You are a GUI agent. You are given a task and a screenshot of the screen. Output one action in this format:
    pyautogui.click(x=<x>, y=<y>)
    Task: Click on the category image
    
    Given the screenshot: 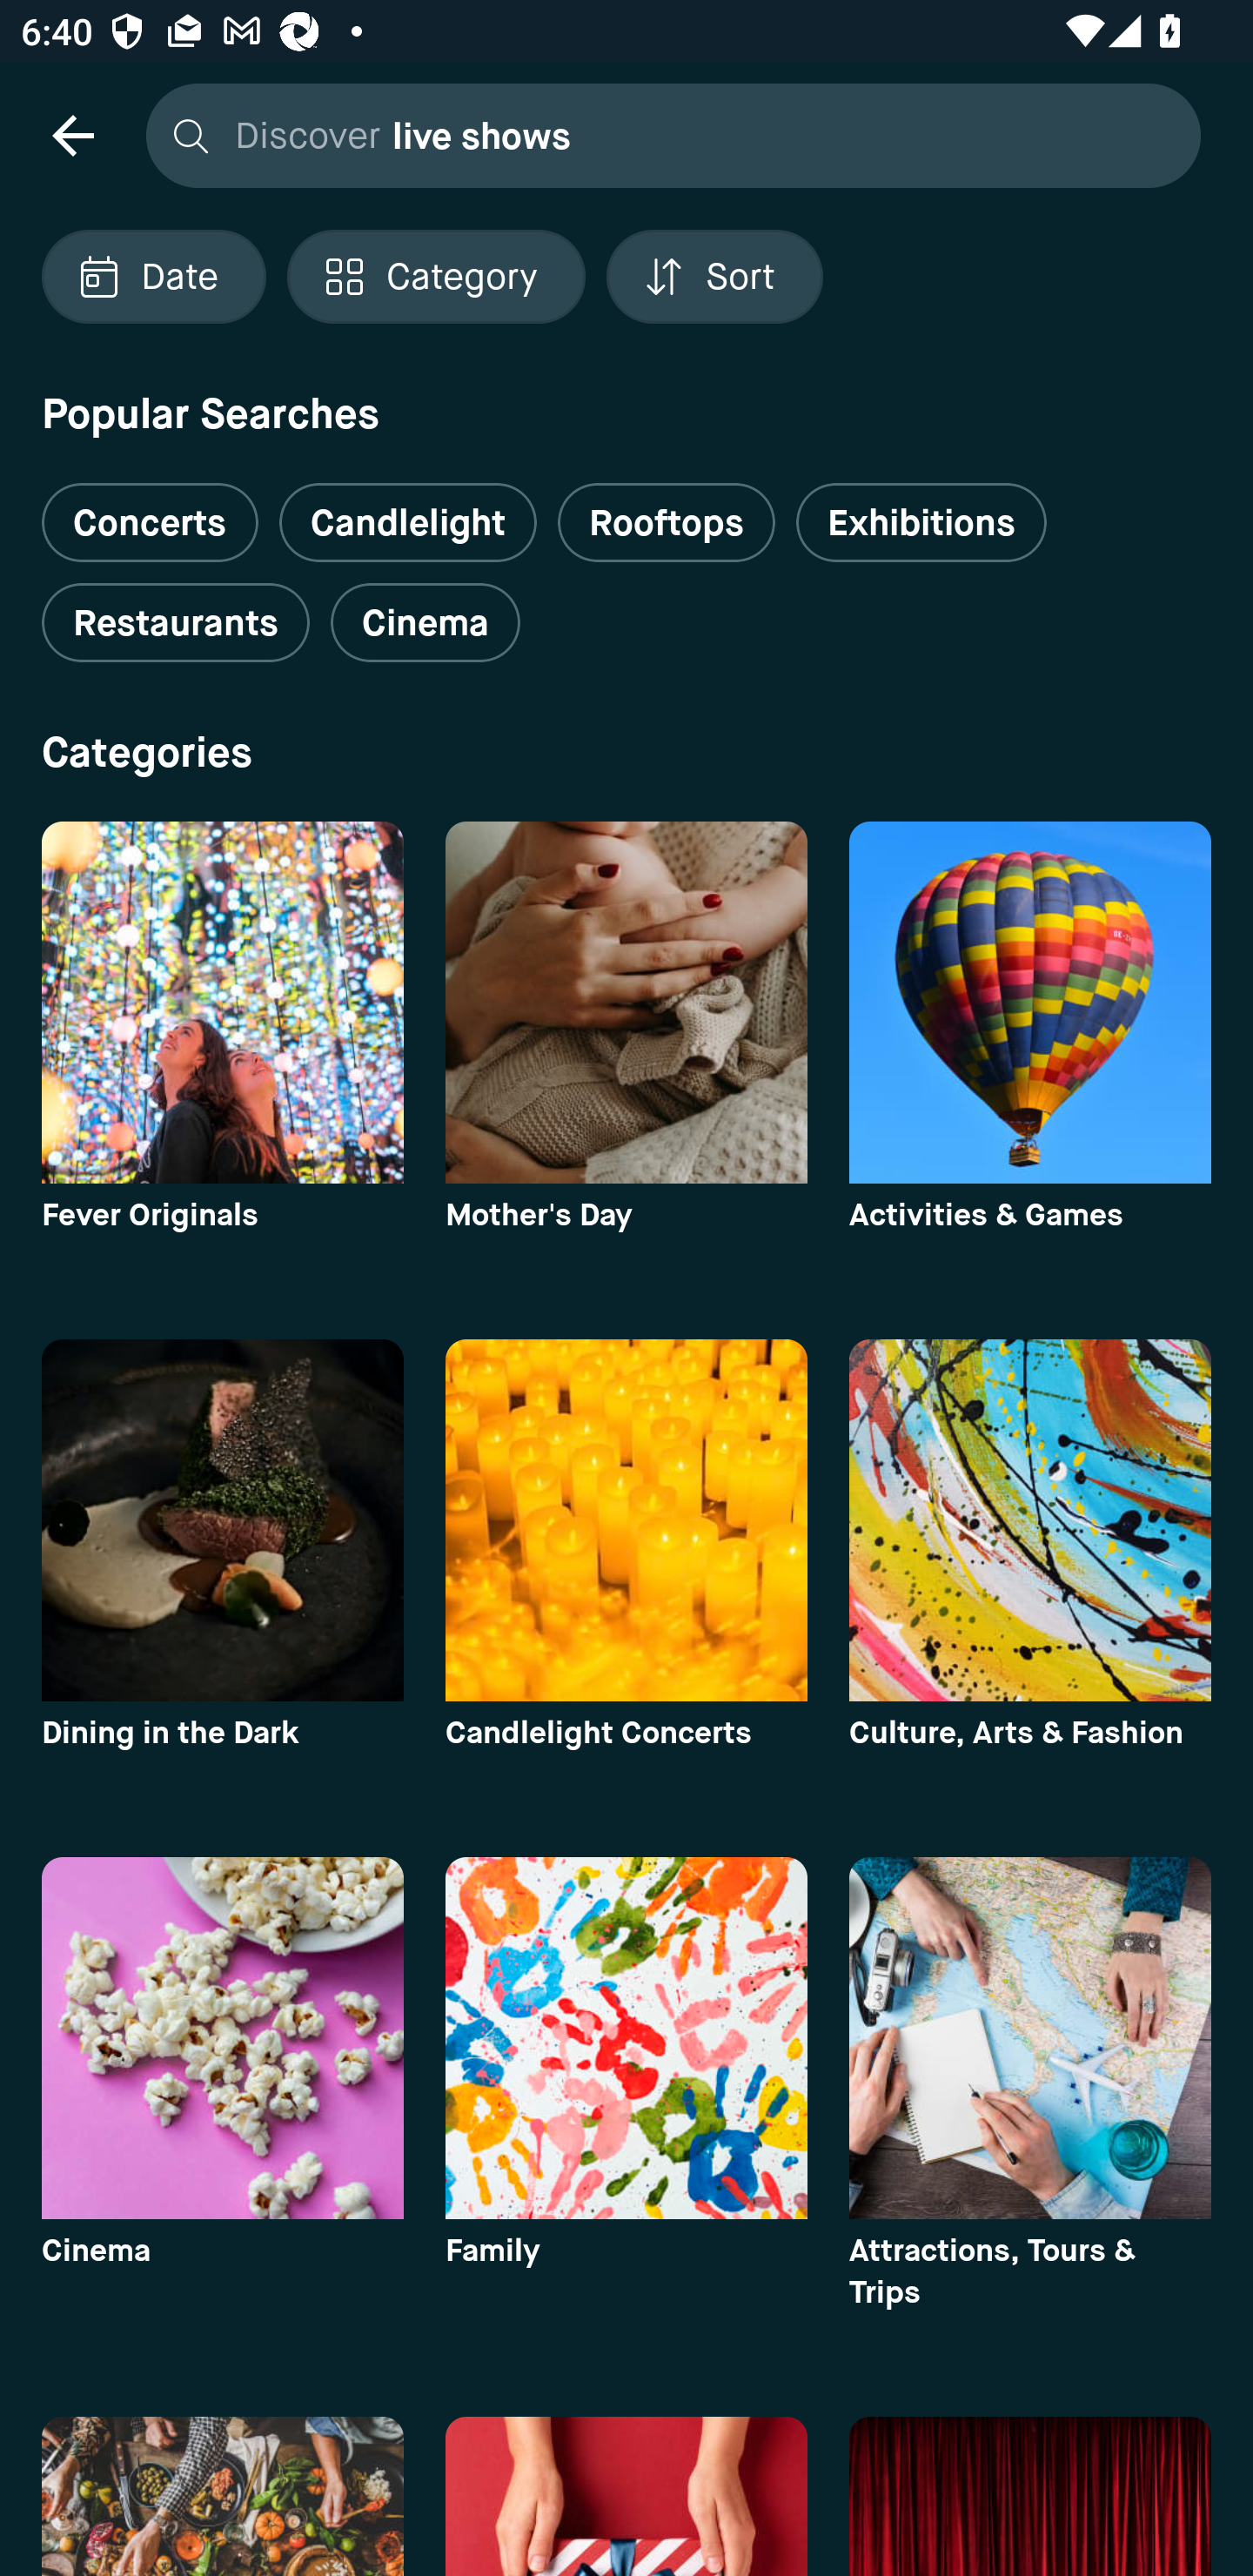 What is the action you would take?
    pyautogui.click(x=222, y=1002)
    